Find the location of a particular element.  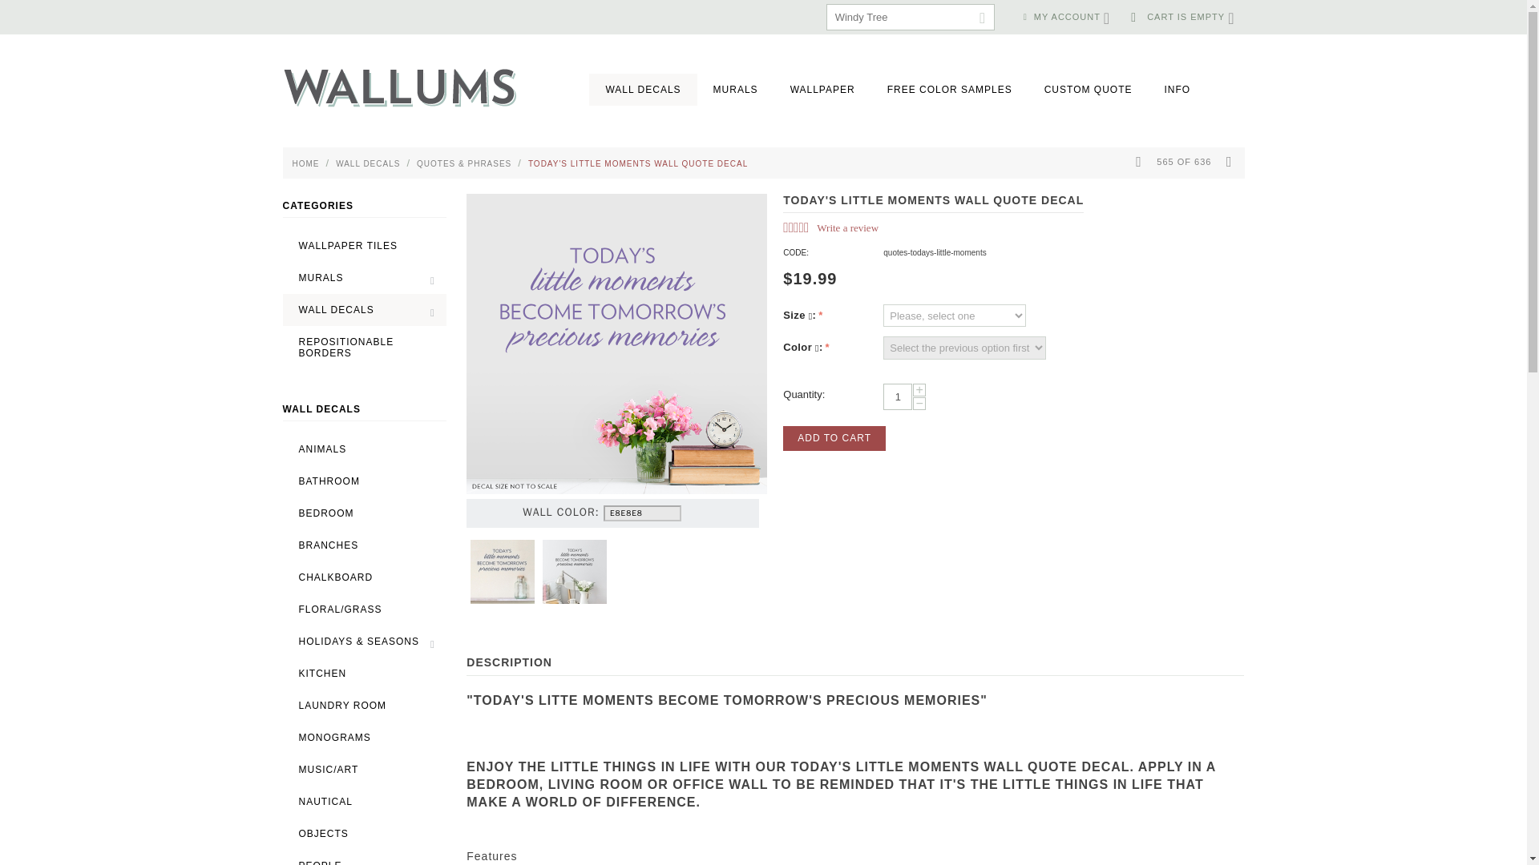

1 is located at coordinates (898, 396).